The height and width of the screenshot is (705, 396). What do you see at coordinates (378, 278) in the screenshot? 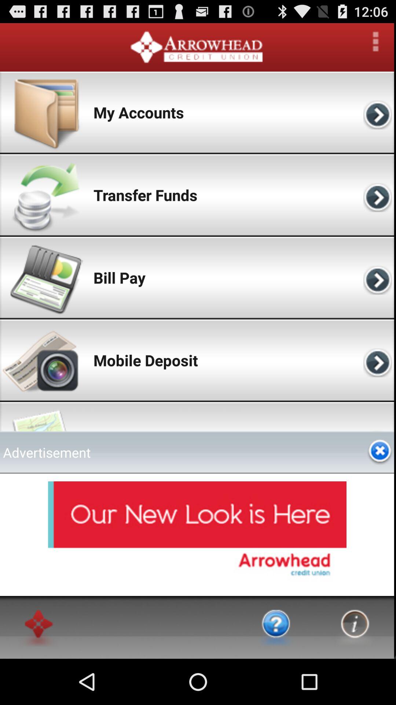
I see `select the next option which is after bill pay` at bounding box center [378, 278].